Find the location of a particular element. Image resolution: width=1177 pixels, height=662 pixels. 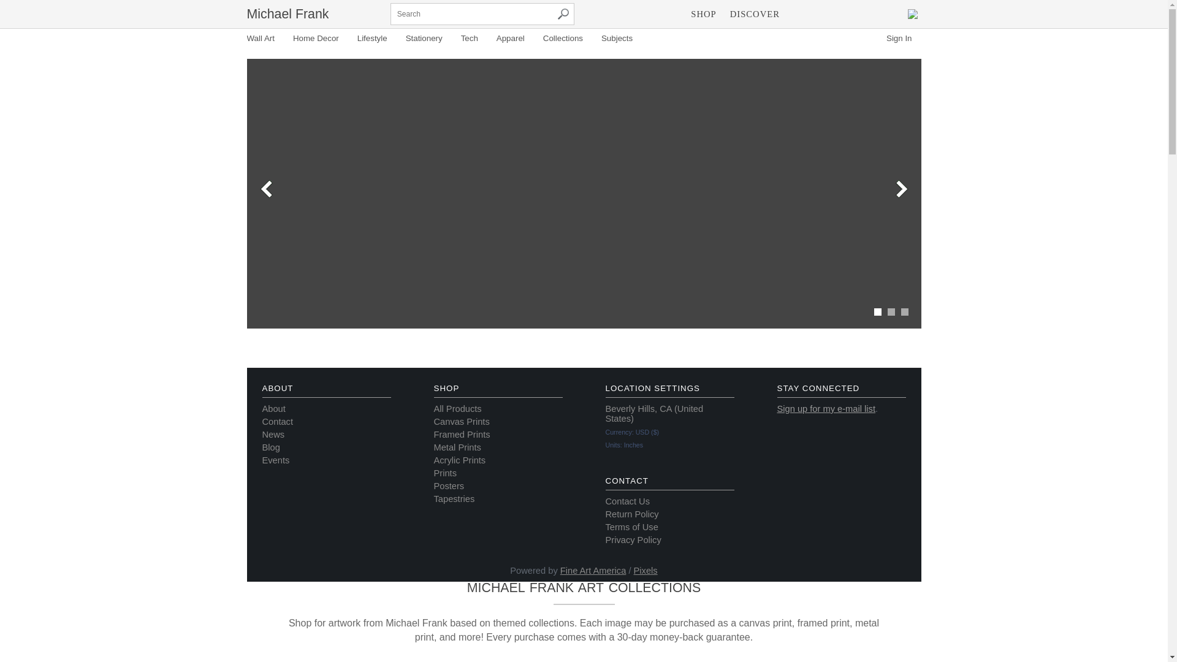

Next Slide is located at coordinates (901, 189).